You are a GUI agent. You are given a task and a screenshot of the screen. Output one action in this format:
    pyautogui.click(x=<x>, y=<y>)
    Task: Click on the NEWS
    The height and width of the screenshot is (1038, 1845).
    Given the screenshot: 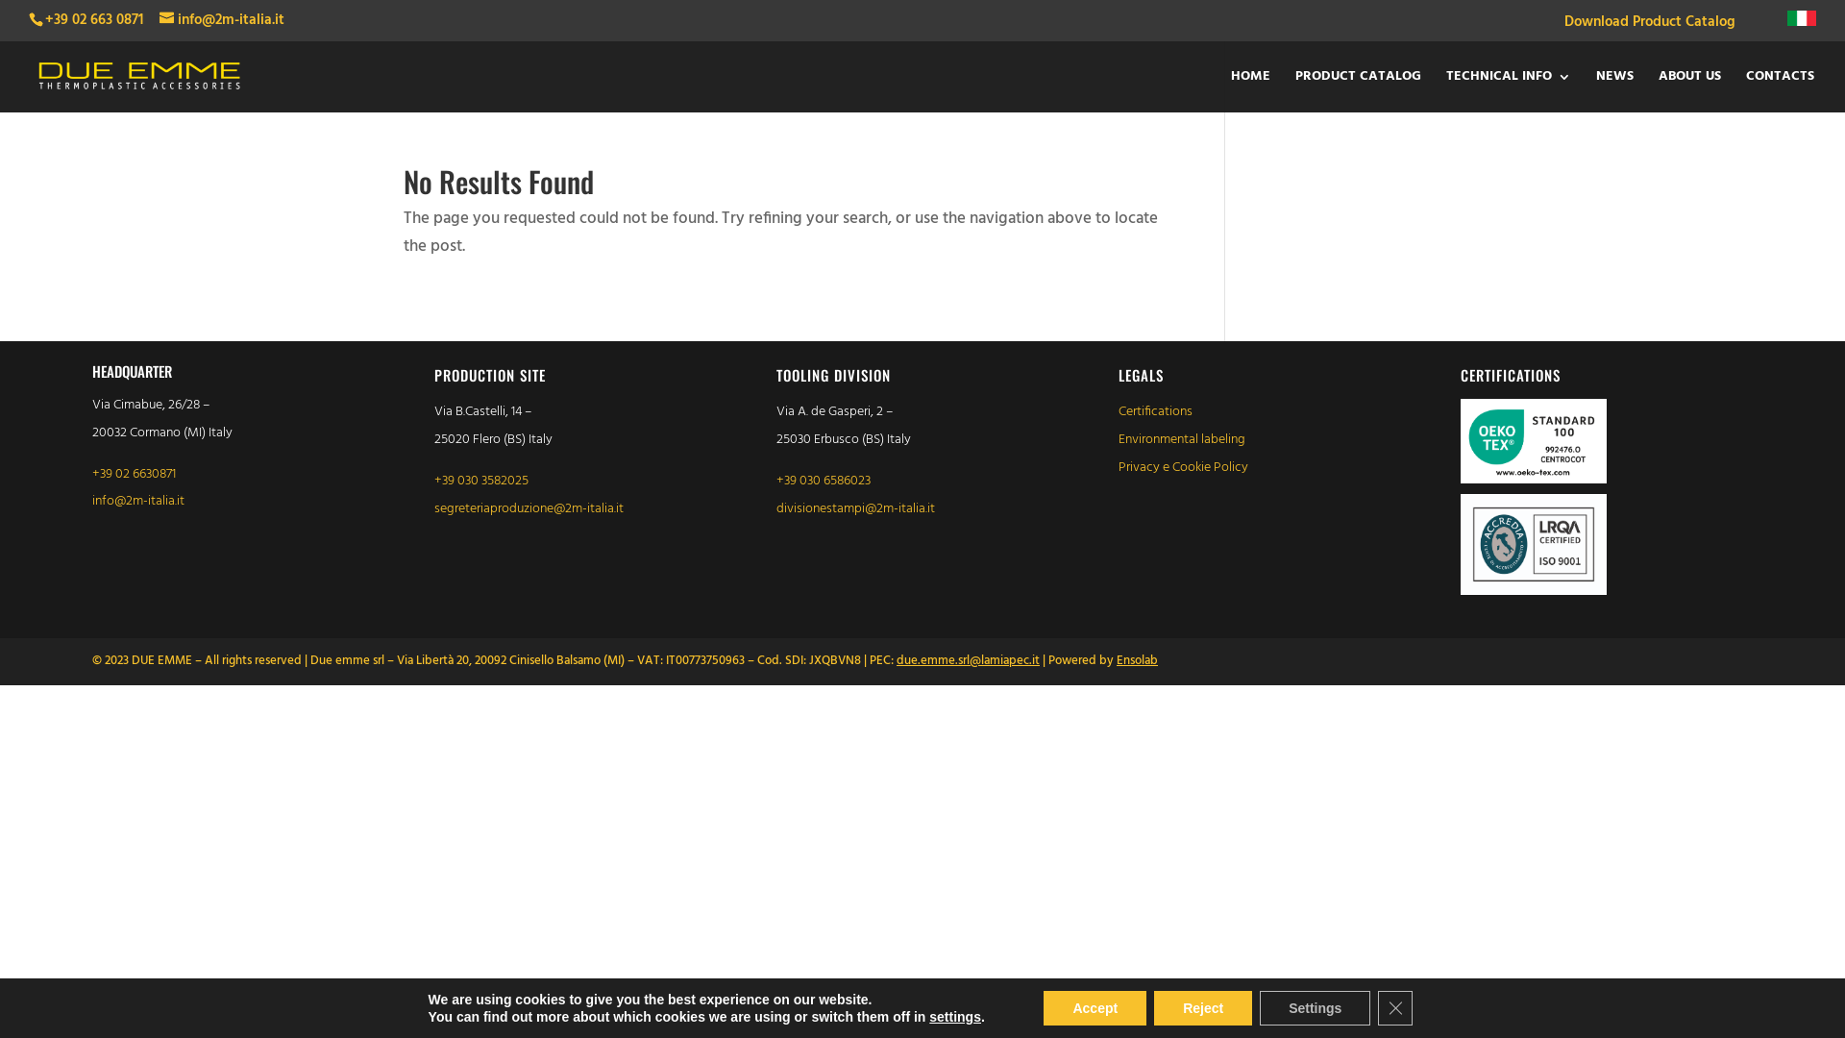 What is the action you would take?
    pyautogui.click(x=1614, y=90)
    